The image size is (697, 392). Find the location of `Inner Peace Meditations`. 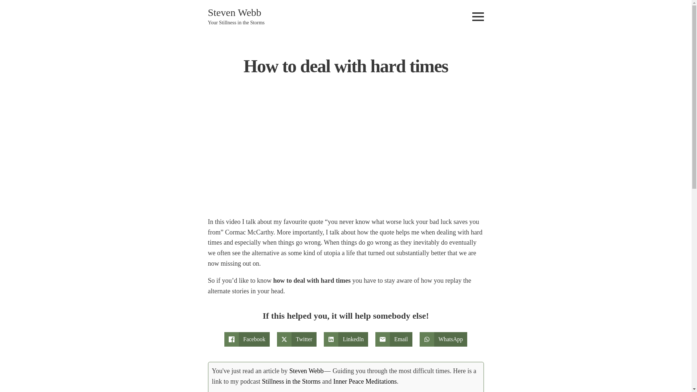

Inner Peace Meditations is located at coordinates (364, 381).